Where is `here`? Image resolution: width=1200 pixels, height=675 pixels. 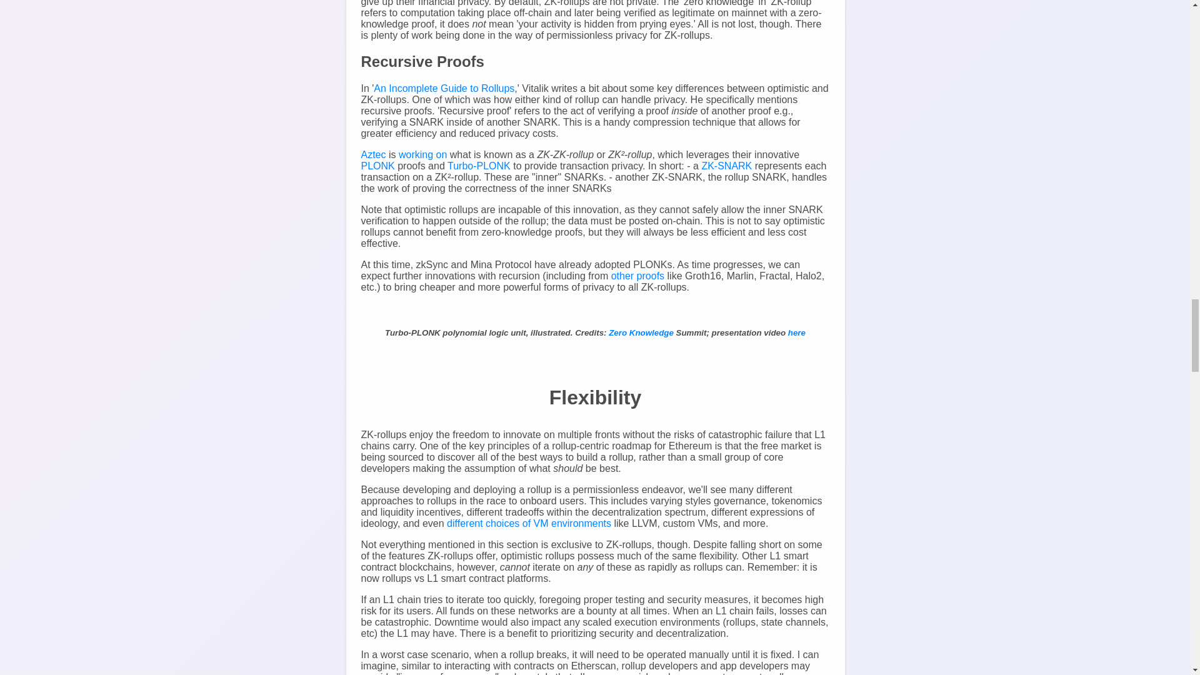
here is located at coordinates (796, 332).